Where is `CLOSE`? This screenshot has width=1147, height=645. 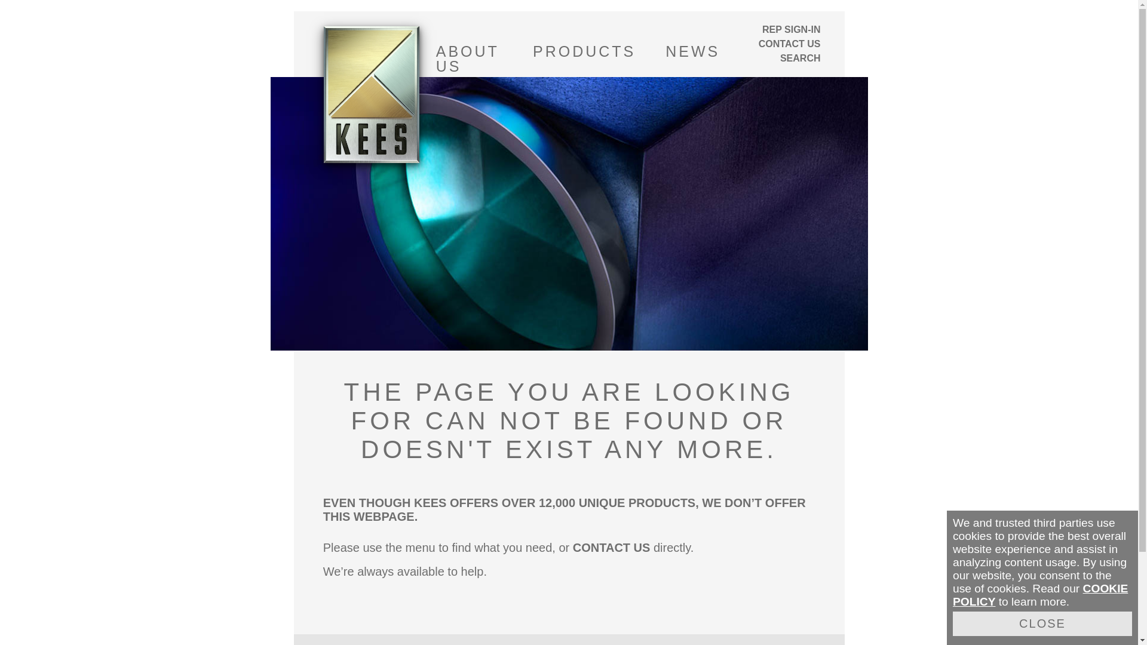 CLOSE is located at coordinates (1042, 623).